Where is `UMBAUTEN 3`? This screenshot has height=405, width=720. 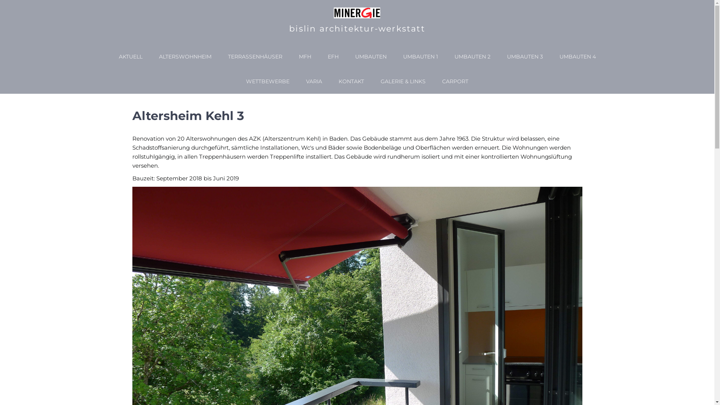
UMBAUTEN 3 is located at coordinates (525, 57).